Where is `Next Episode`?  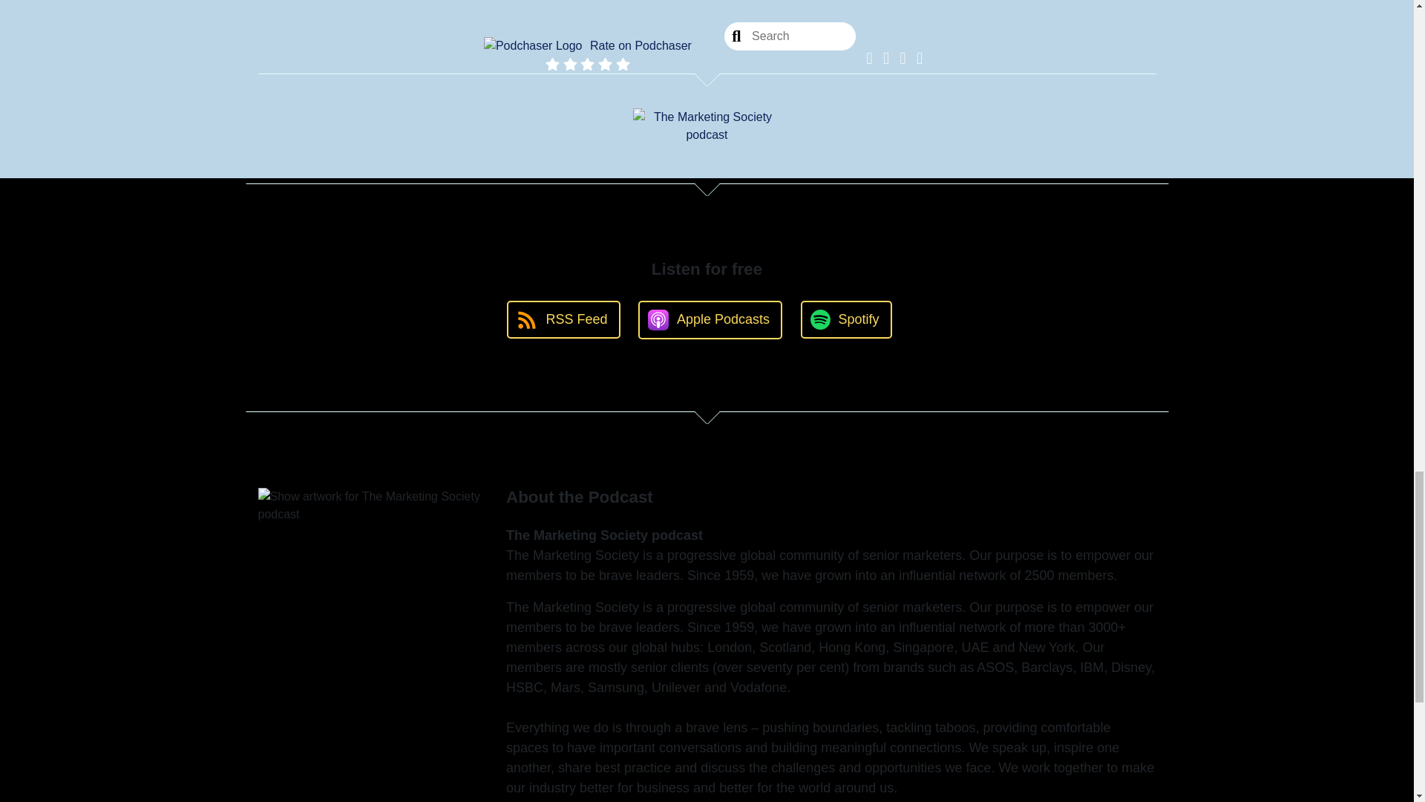
Next Episode is located at coordinates (603, 101).